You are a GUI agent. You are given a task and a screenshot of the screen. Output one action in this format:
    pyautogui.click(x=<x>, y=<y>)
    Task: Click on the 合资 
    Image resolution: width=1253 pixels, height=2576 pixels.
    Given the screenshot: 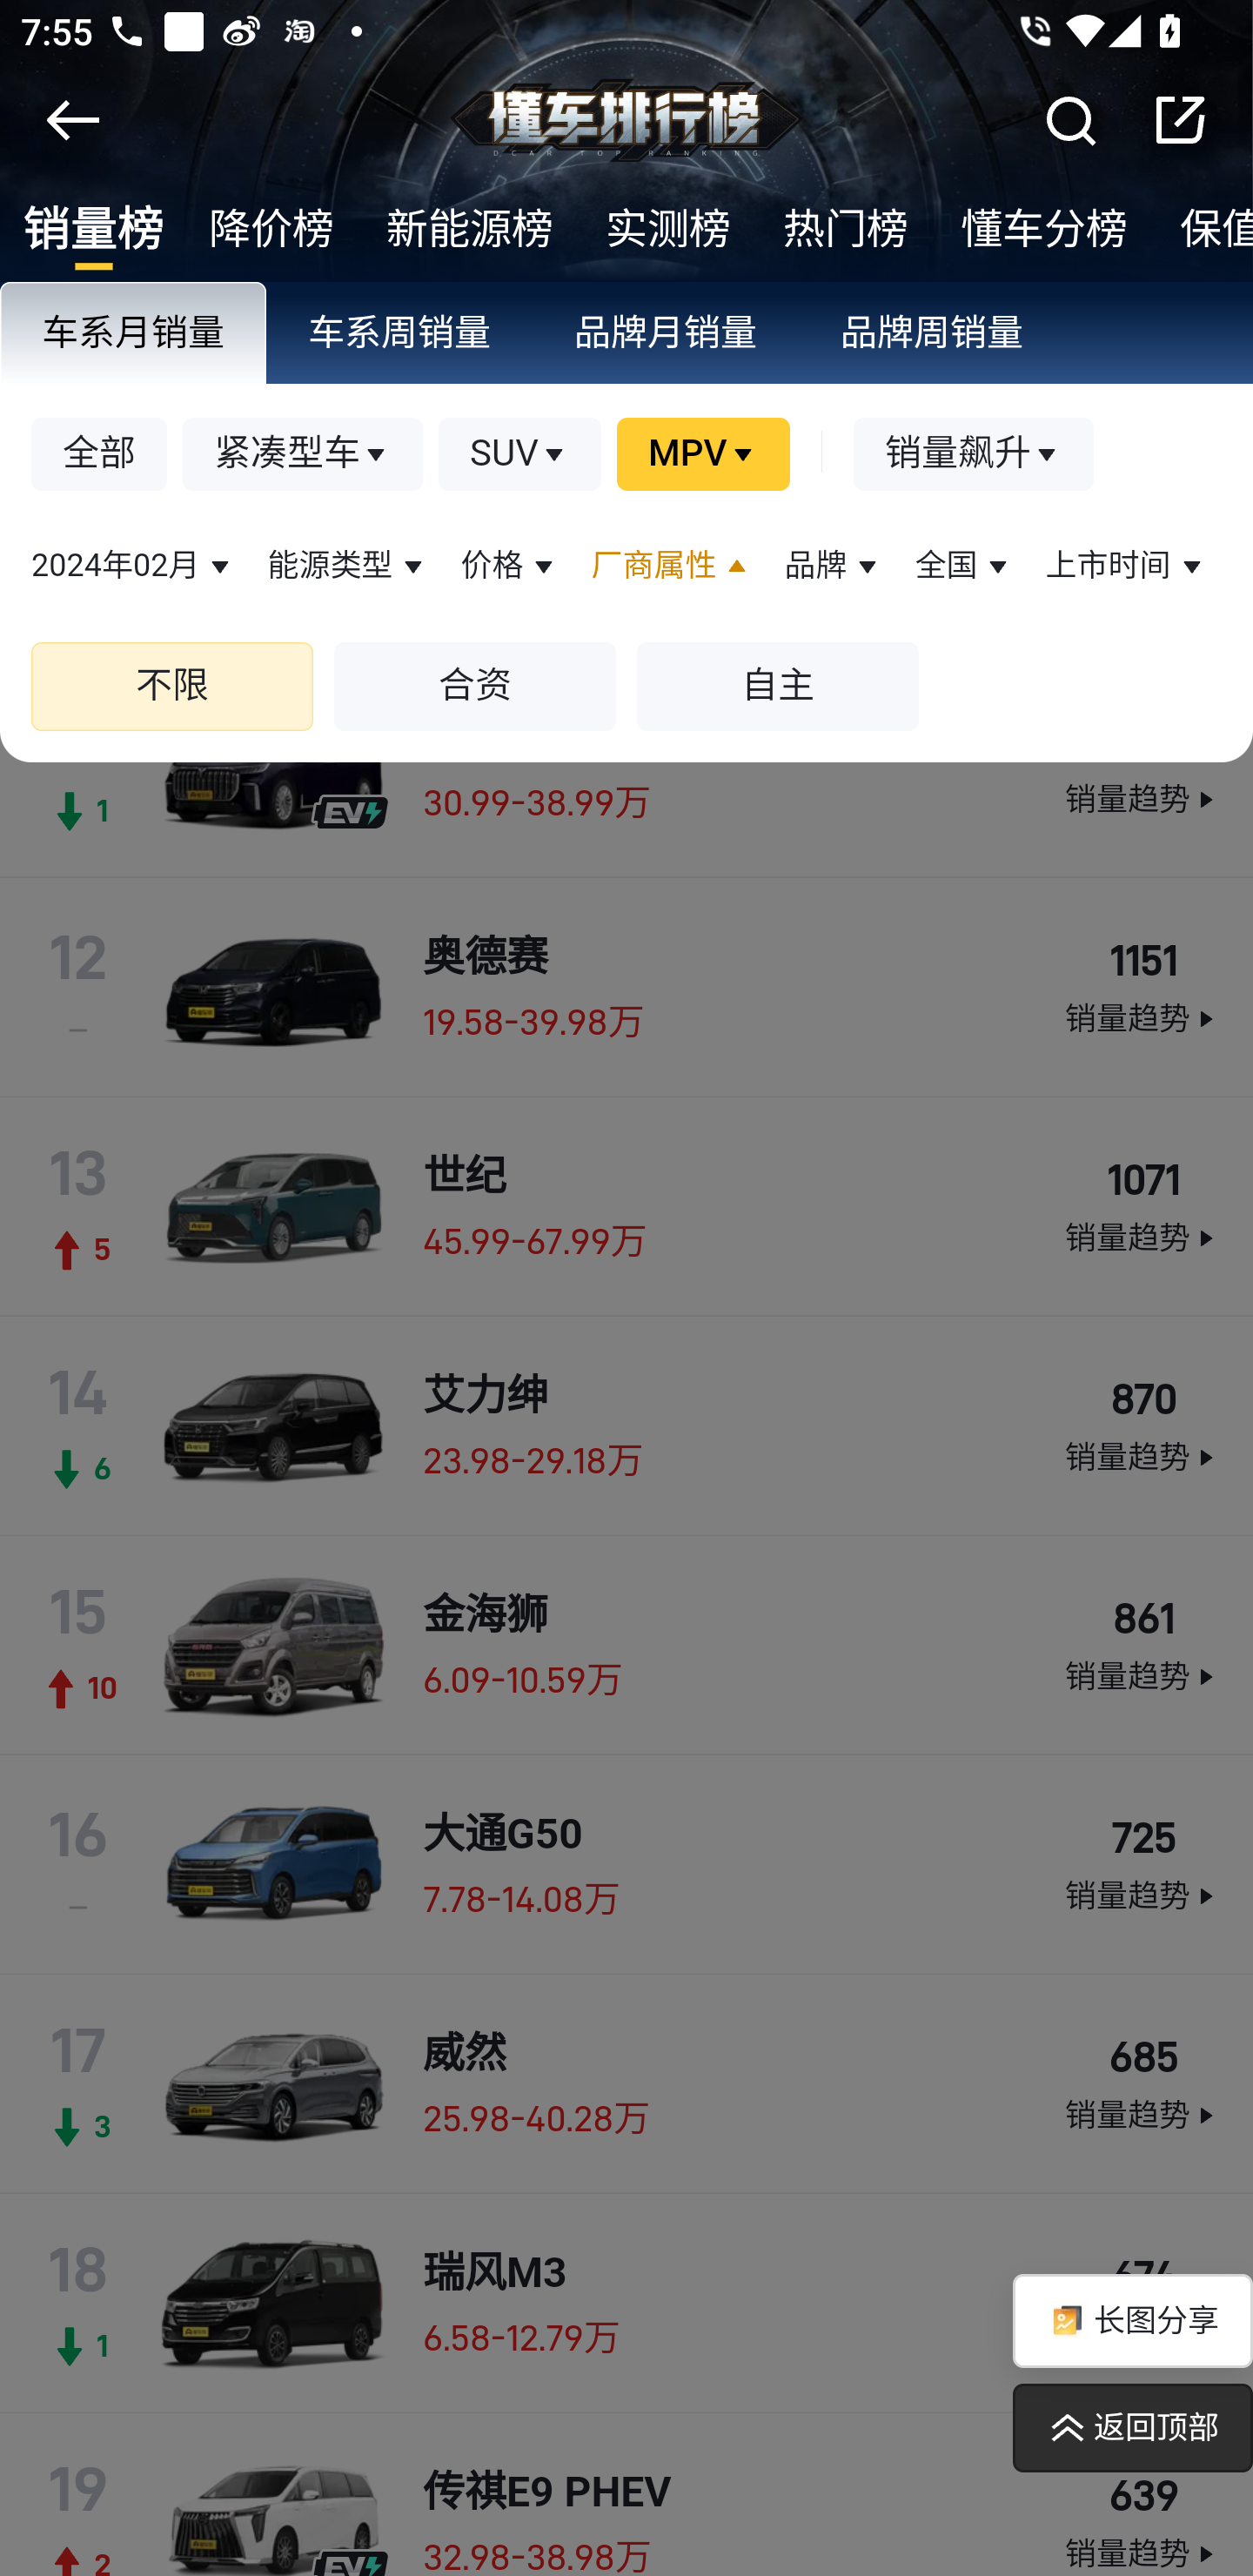 What is the action you would take?
    pyautogui.click(x=475, y=688)
    